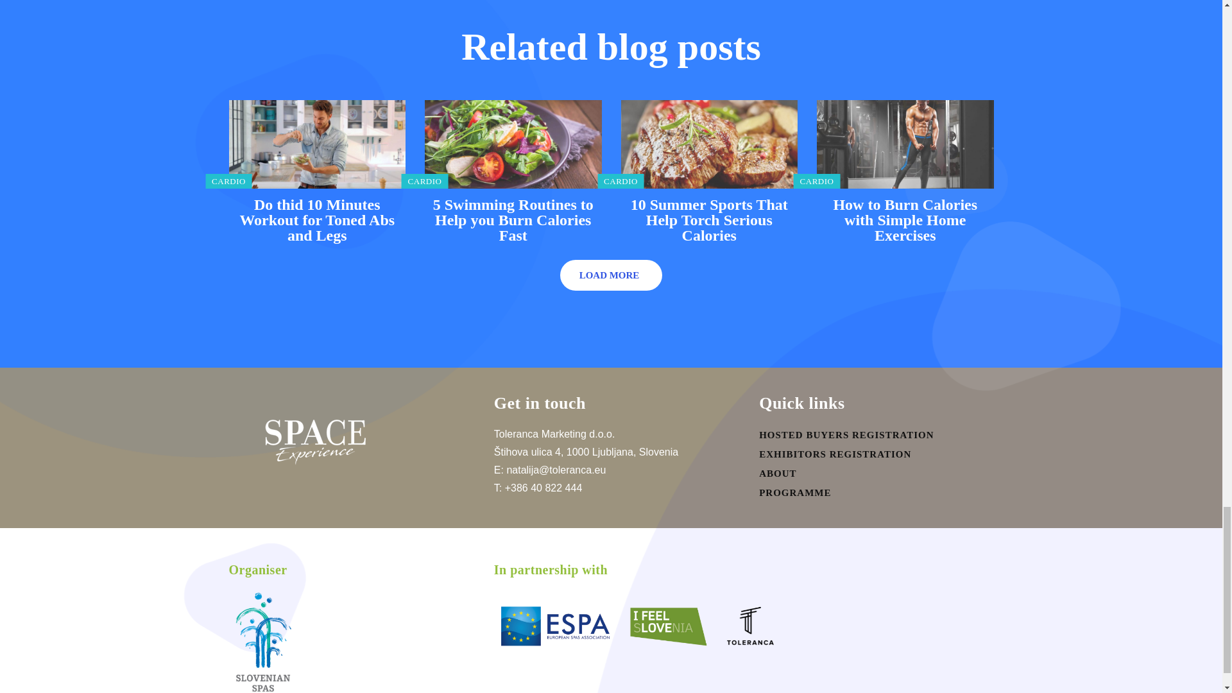 The image size is (1232, 693). Describe the element at coordinates (513, 144) in the screenshot. I see `5 Swimming Routines to Help you Burn Calories Fast` at that location.